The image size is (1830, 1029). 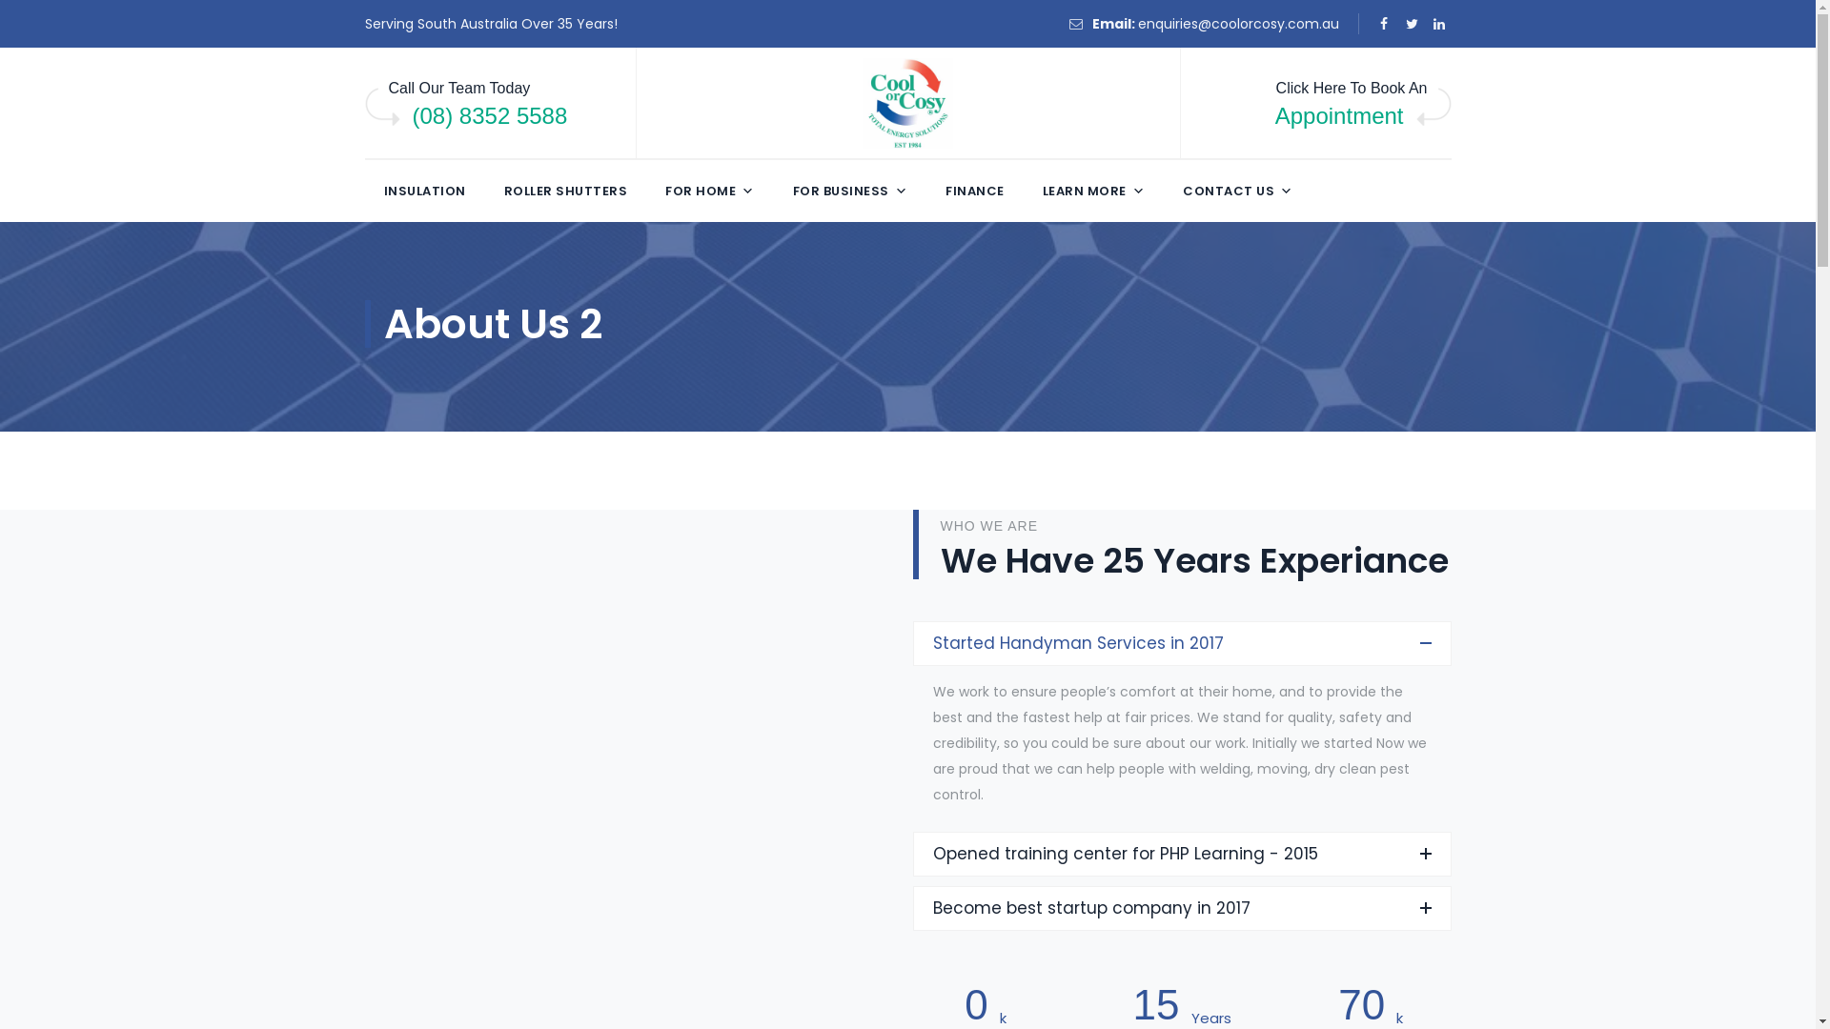 I want to click on Become best startup company in 2017, so click(x=1182, y=907).